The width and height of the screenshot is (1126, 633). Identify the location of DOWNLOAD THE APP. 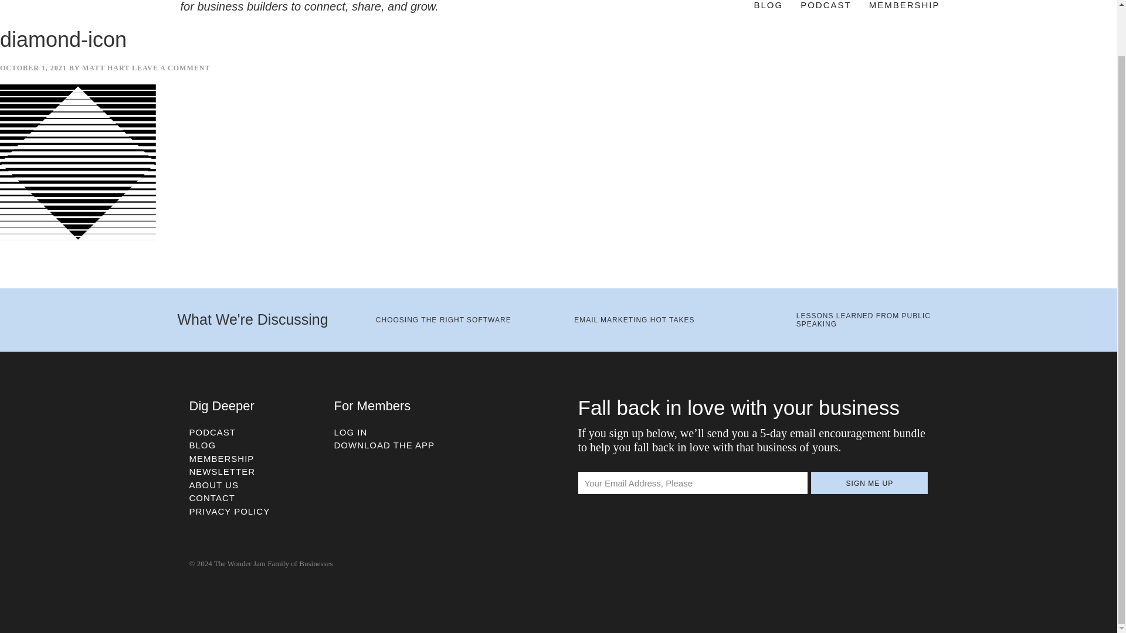
(385, 444).